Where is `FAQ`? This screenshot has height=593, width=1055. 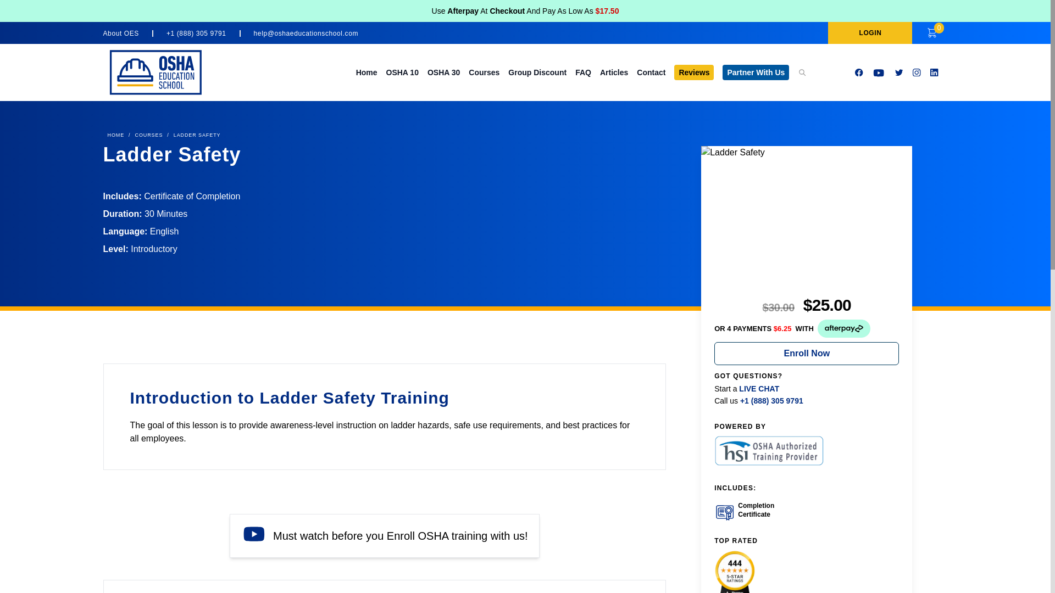 FAQ is located at coordinates (582, 72).